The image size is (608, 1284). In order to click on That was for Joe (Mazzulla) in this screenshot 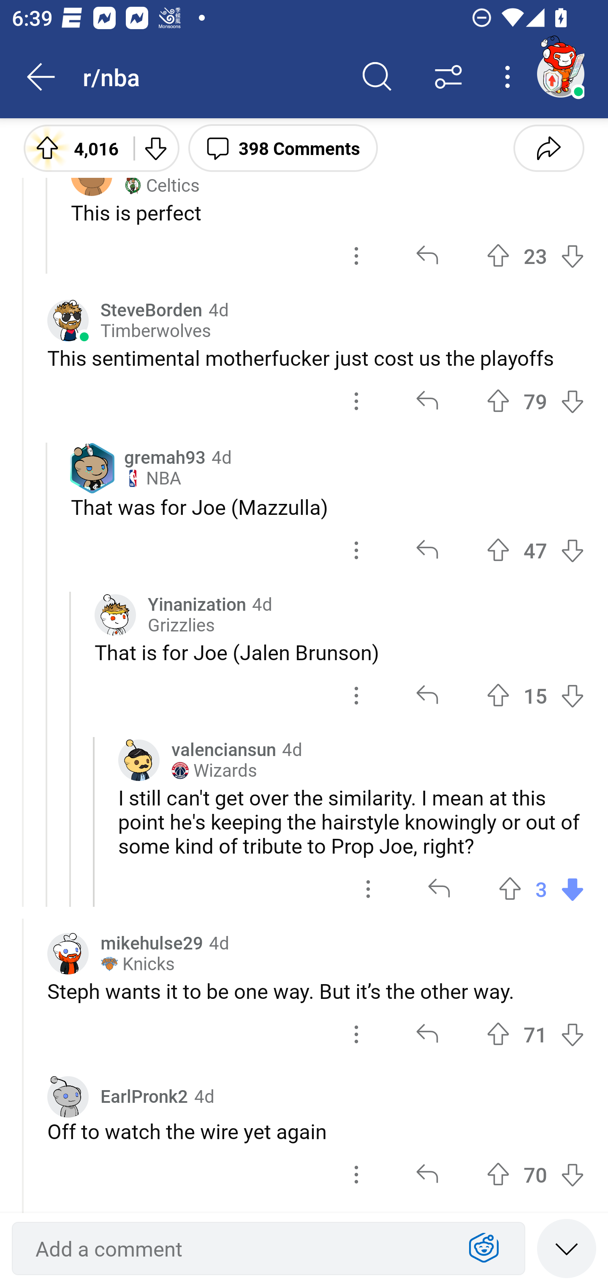, I will do `click(328, 507)`.